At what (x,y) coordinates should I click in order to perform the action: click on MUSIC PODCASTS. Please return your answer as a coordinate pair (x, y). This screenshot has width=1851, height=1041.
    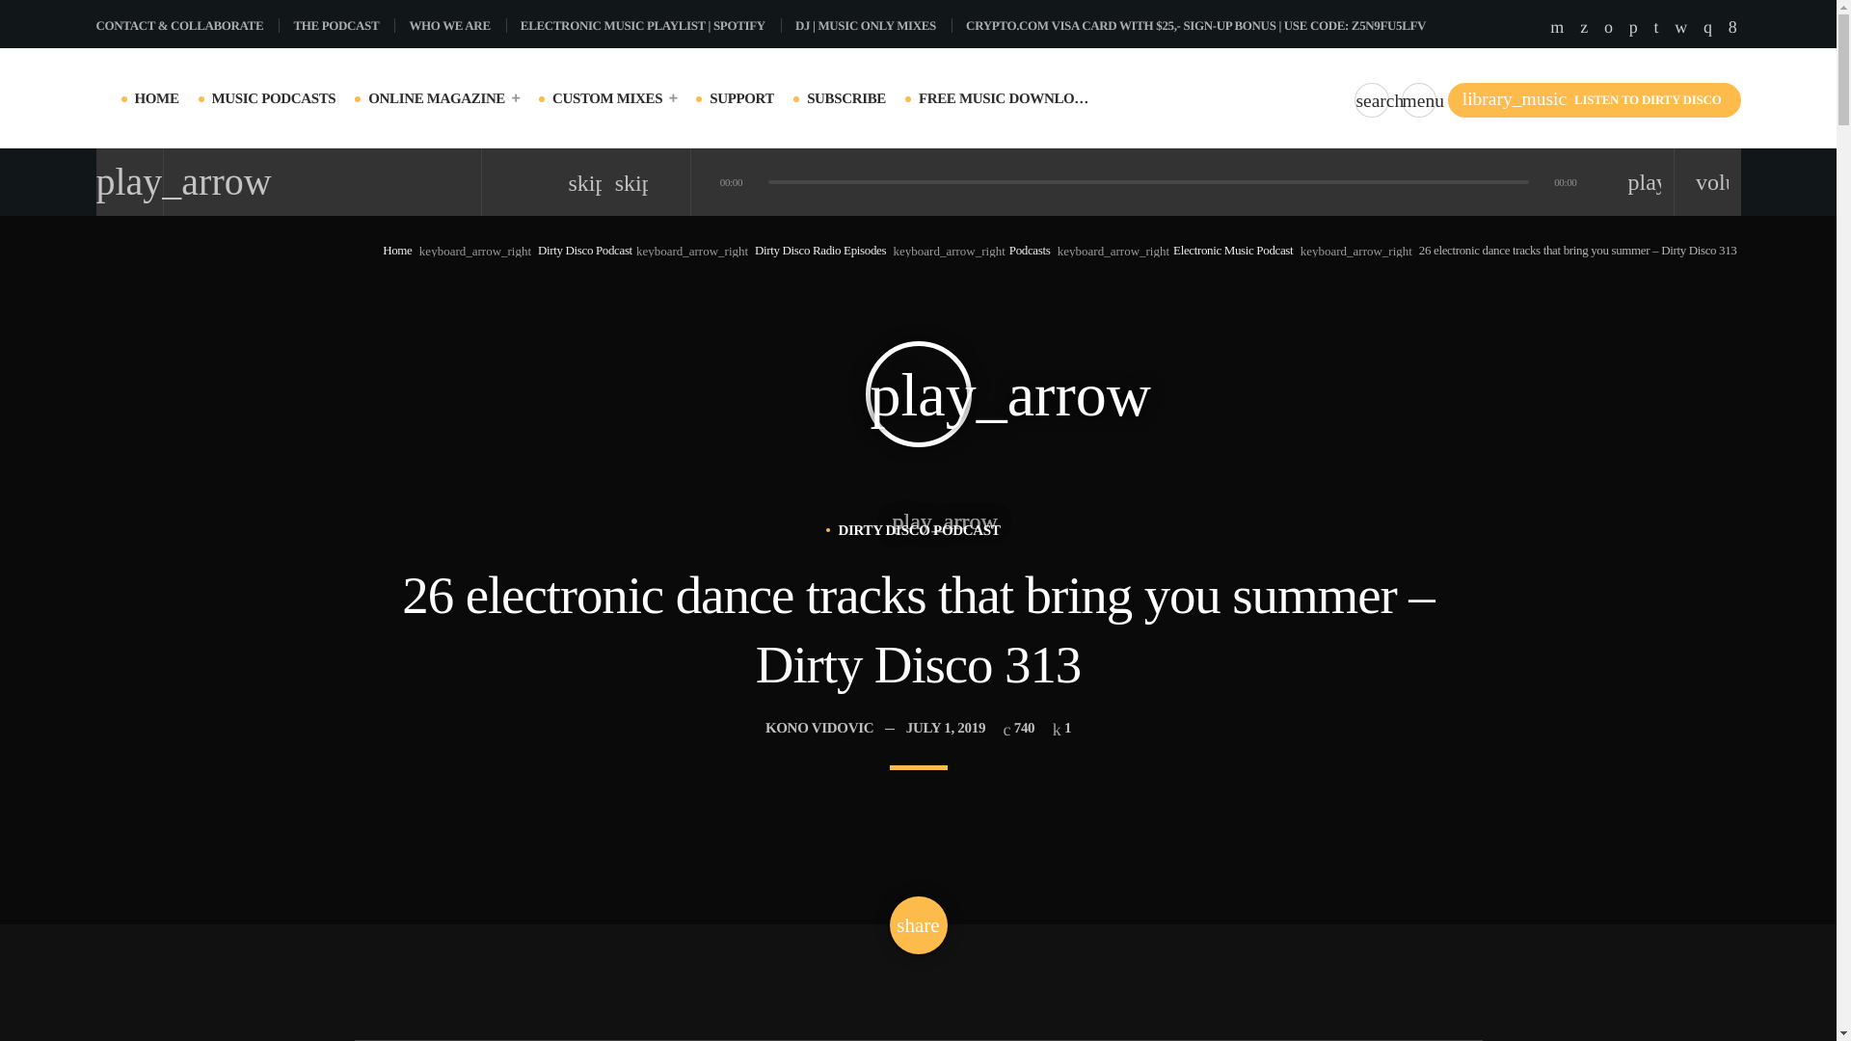
    Looking at the image, I should click on (274, 98).